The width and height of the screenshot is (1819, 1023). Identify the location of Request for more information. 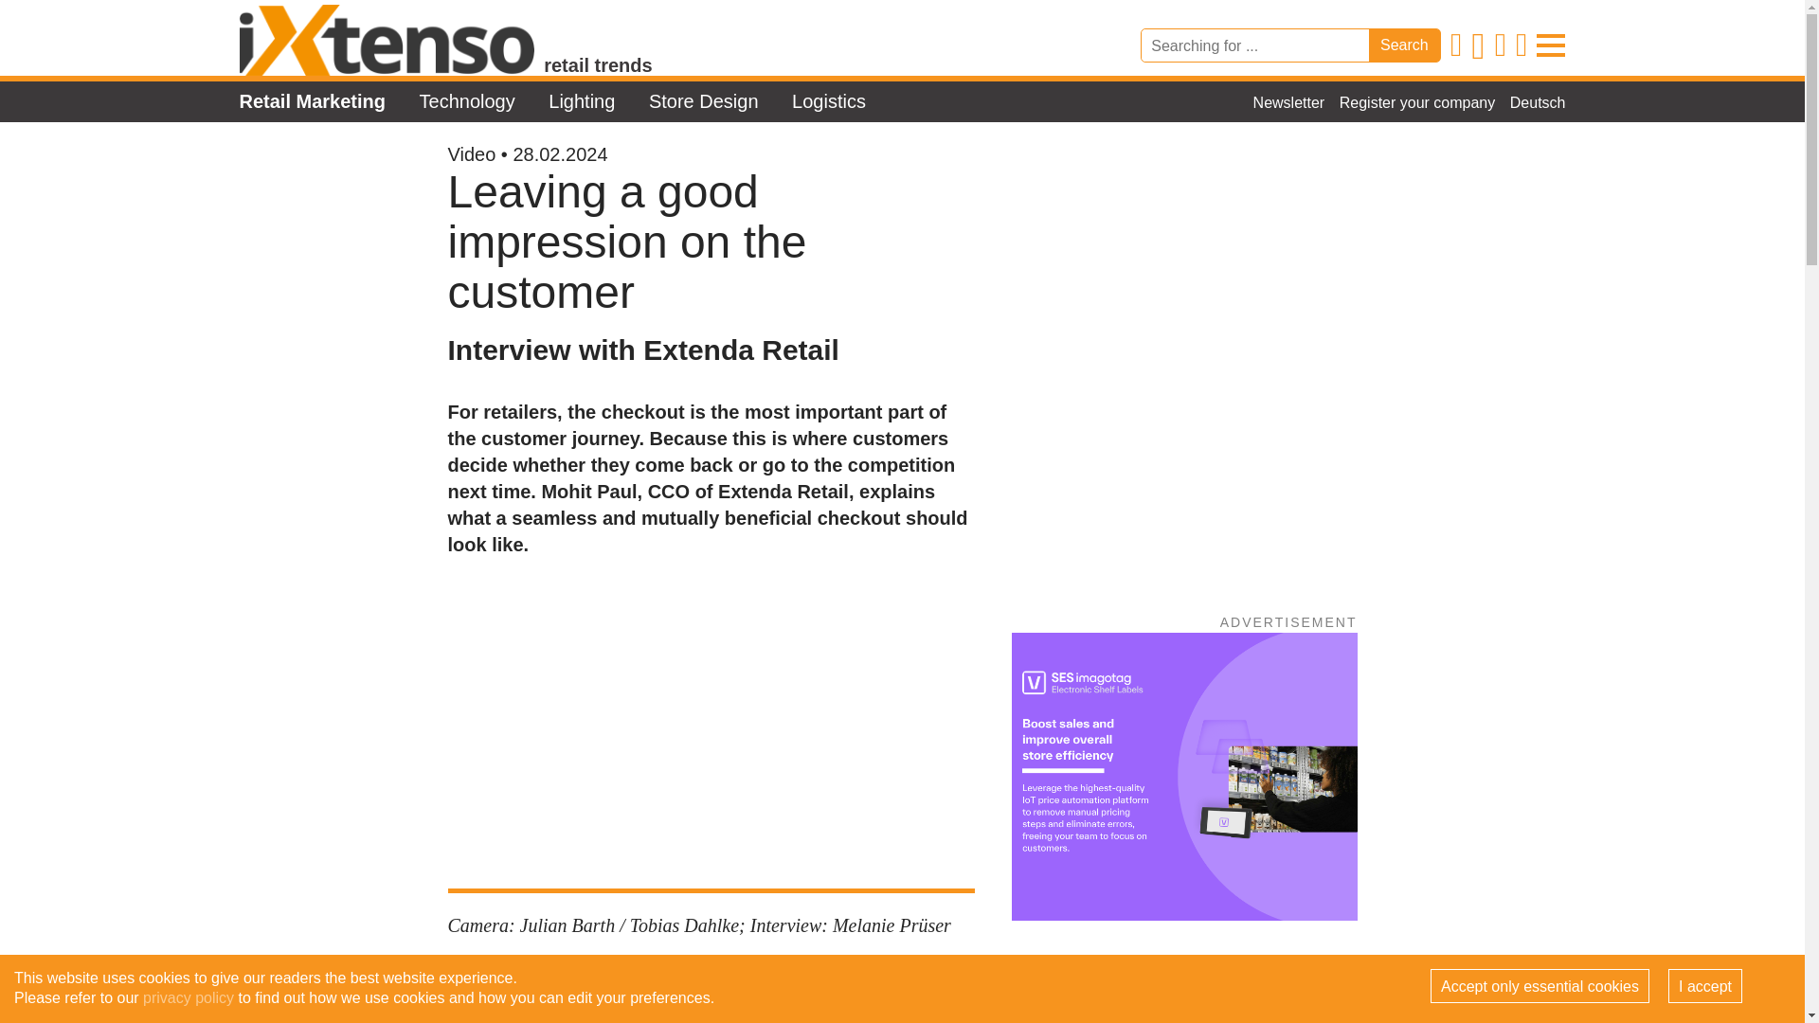
(711, 991).